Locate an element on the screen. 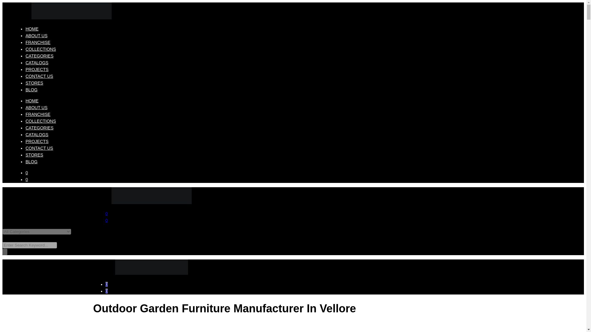 The width and height of the screenshot is (591, 332). BLOG is located at coordinates (31, 90).